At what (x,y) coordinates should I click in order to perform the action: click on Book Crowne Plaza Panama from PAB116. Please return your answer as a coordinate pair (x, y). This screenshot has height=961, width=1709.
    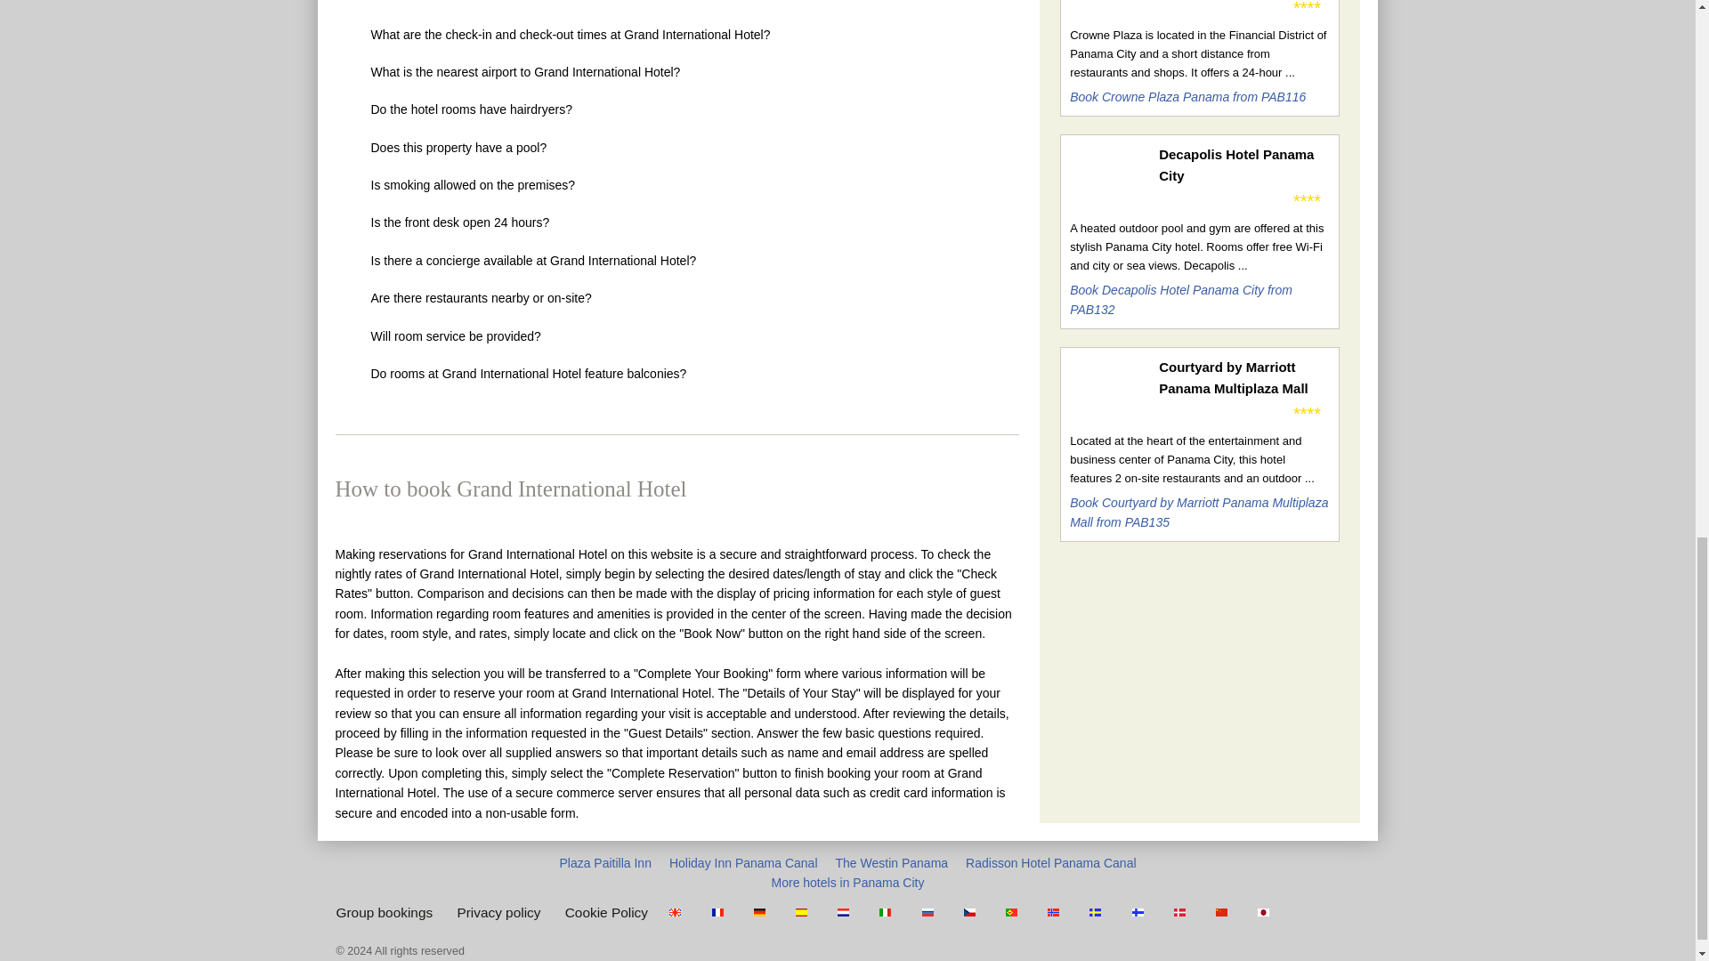
    Looking at the image, I should click on (1187, 96).